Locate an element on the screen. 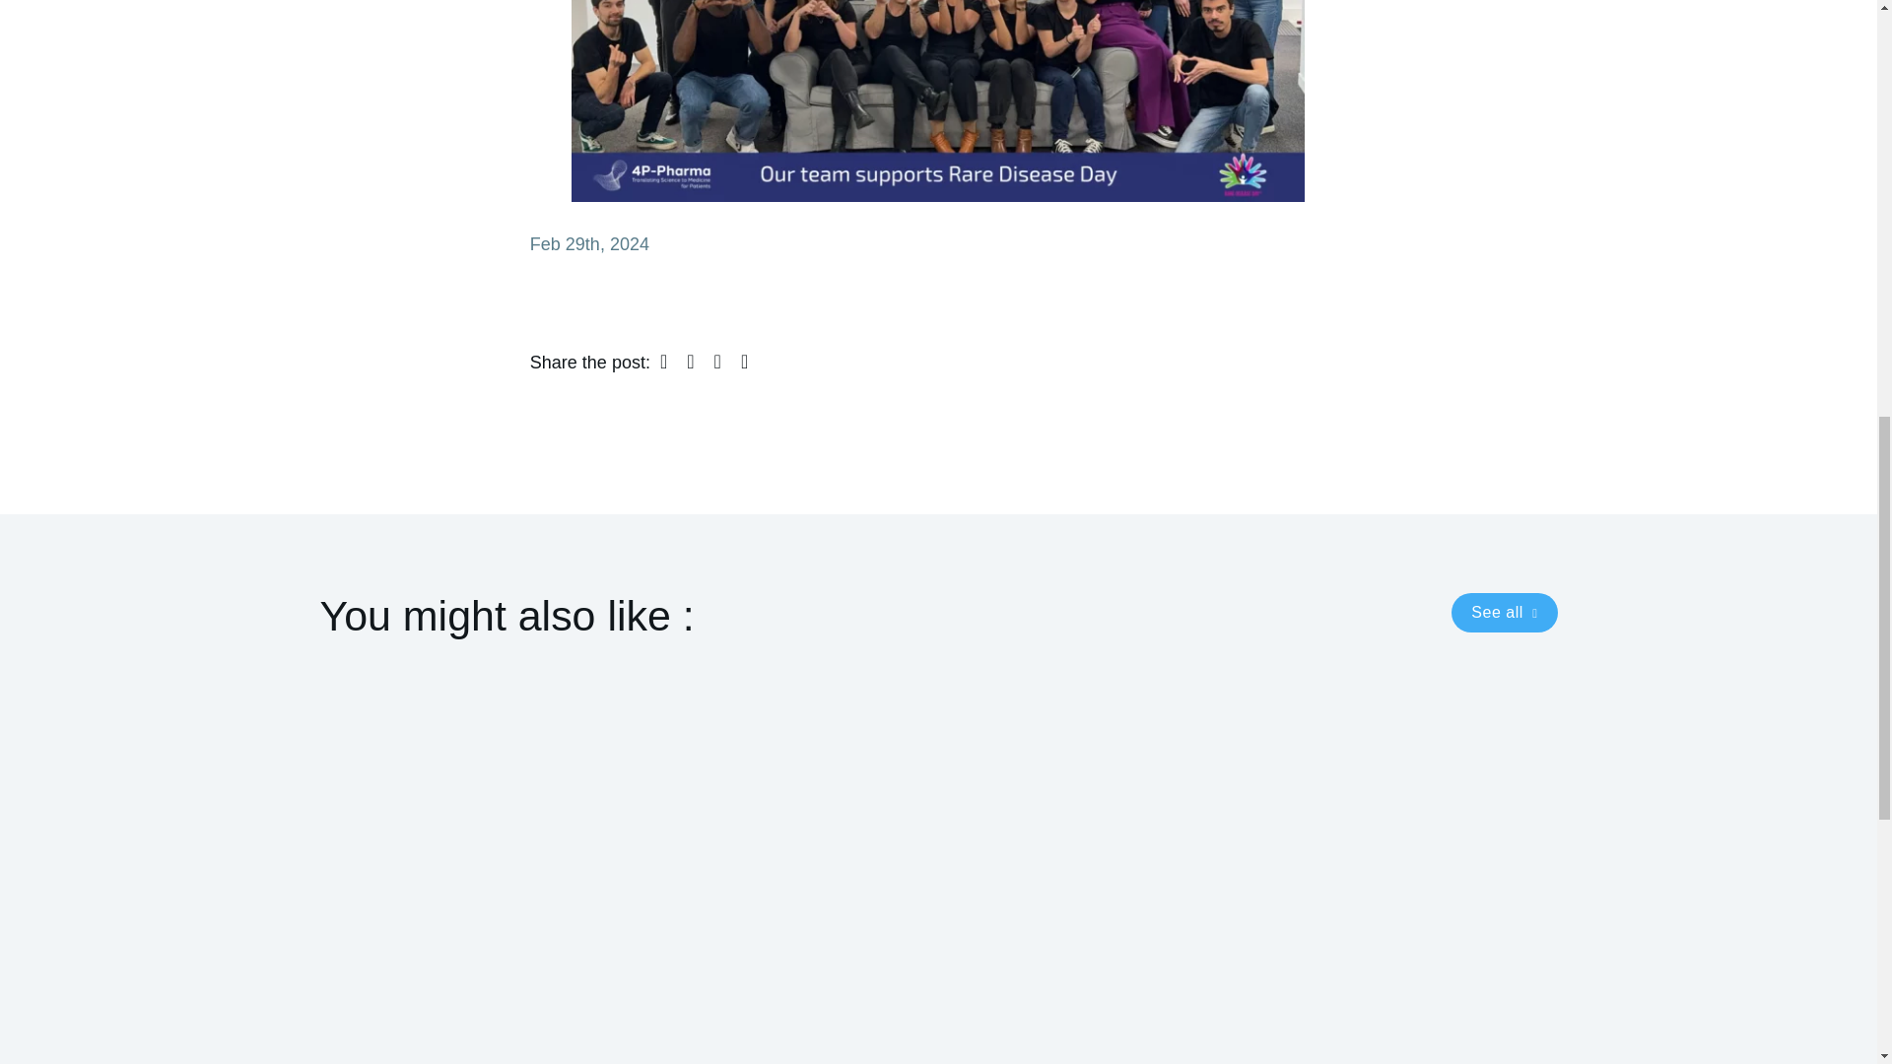 This screenshot has height=1064, width=1892. Twitter is located at coordinates (690, 362).